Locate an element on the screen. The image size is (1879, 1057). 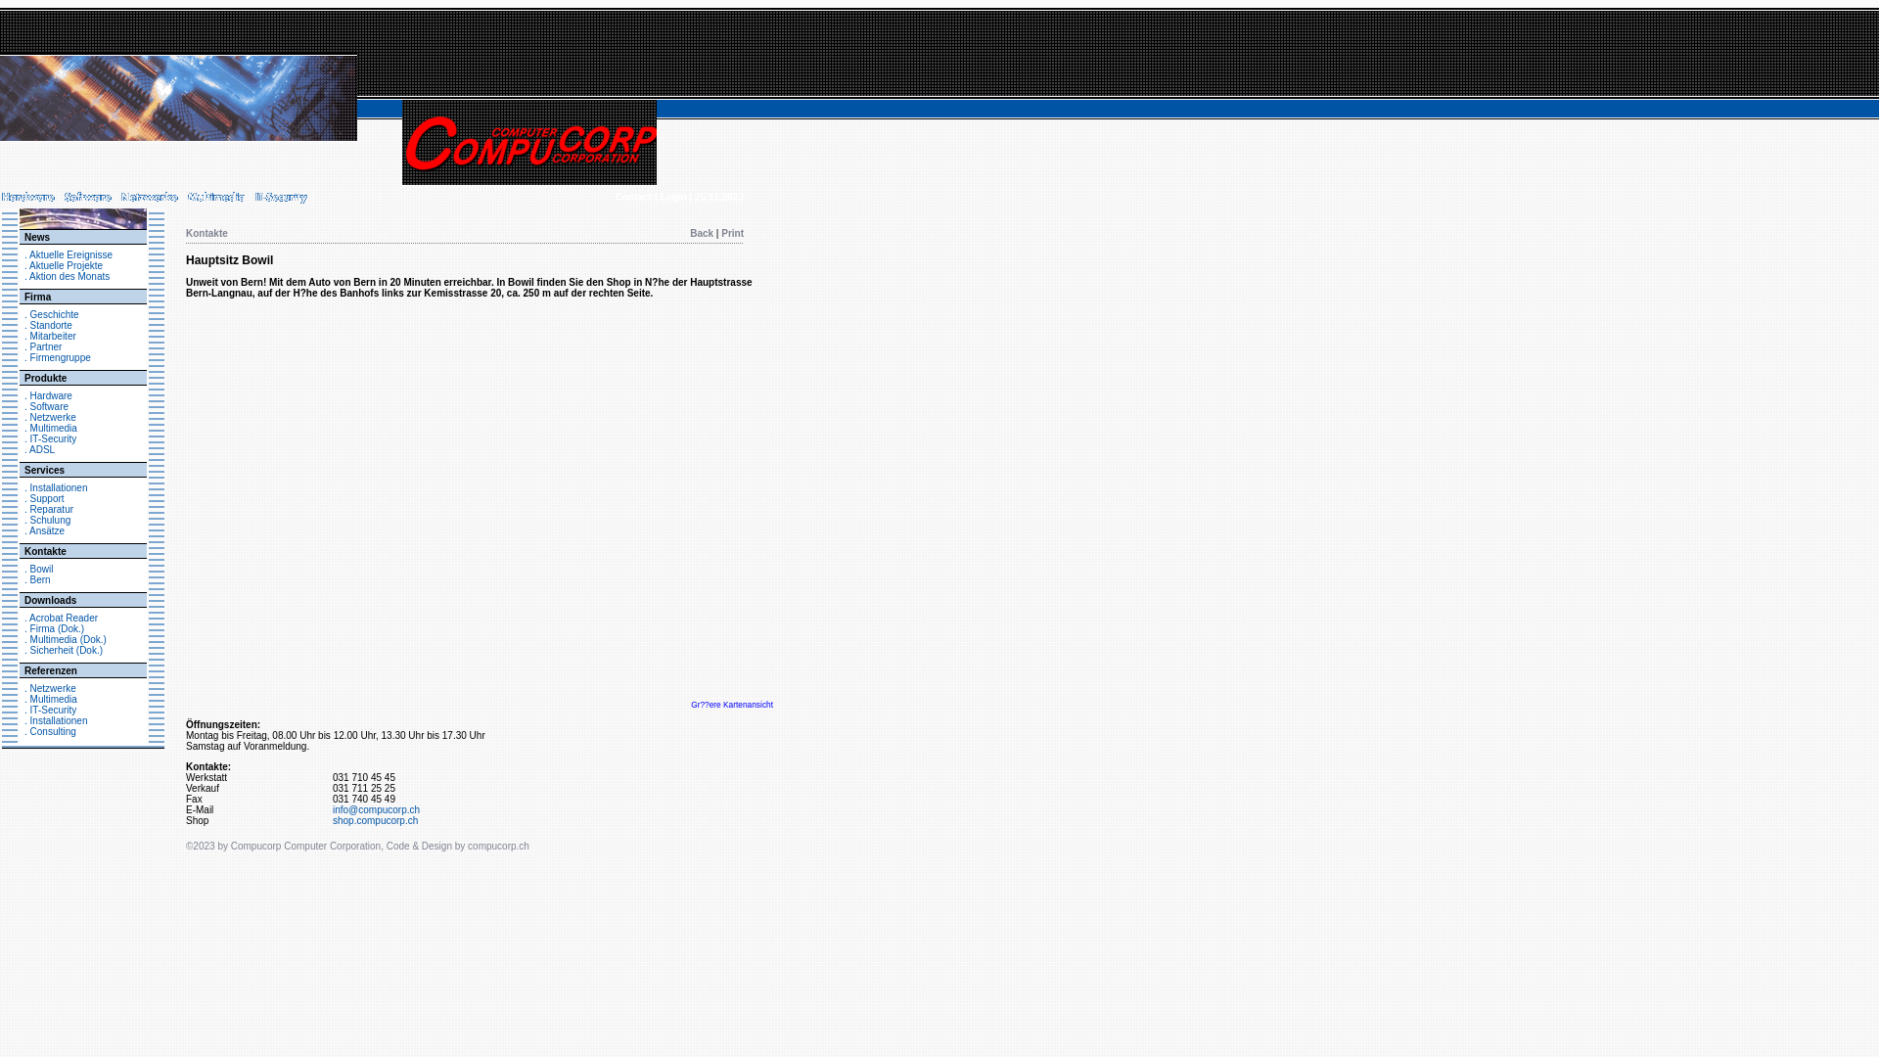
Contact is located at coordinates (634, 198).